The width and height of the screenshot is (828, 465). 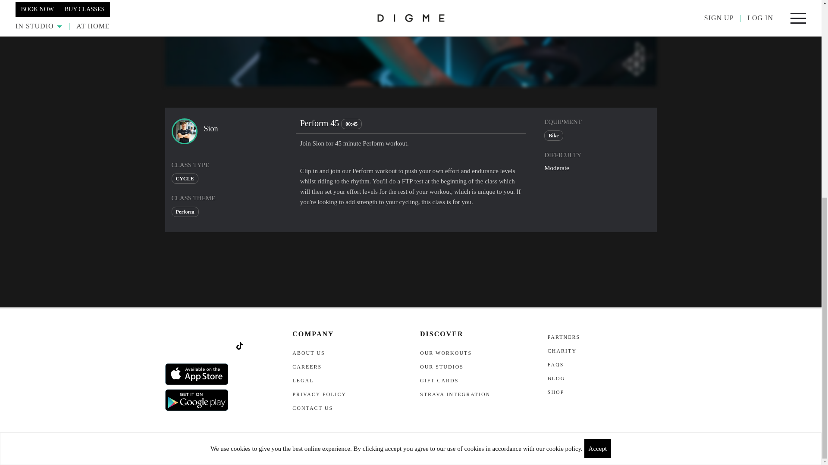 I want to click on Download Android App, so click(x=197, y=400).